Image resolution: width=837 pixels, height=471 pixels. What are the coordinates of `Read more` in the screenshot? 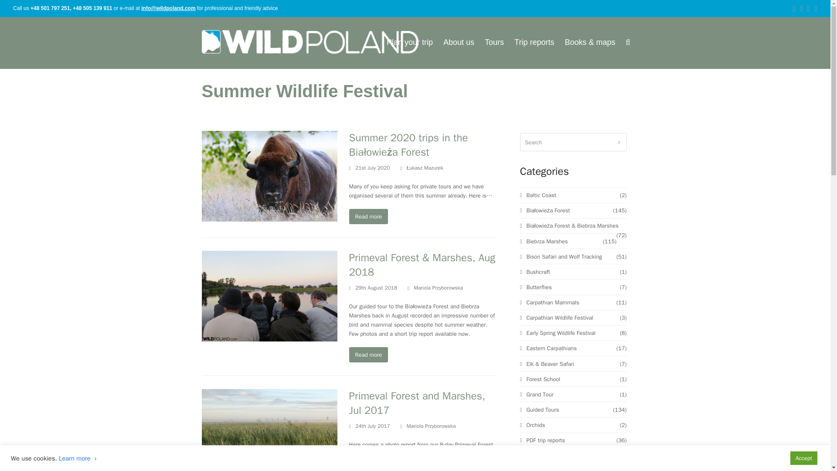 It's located at (368, 354).